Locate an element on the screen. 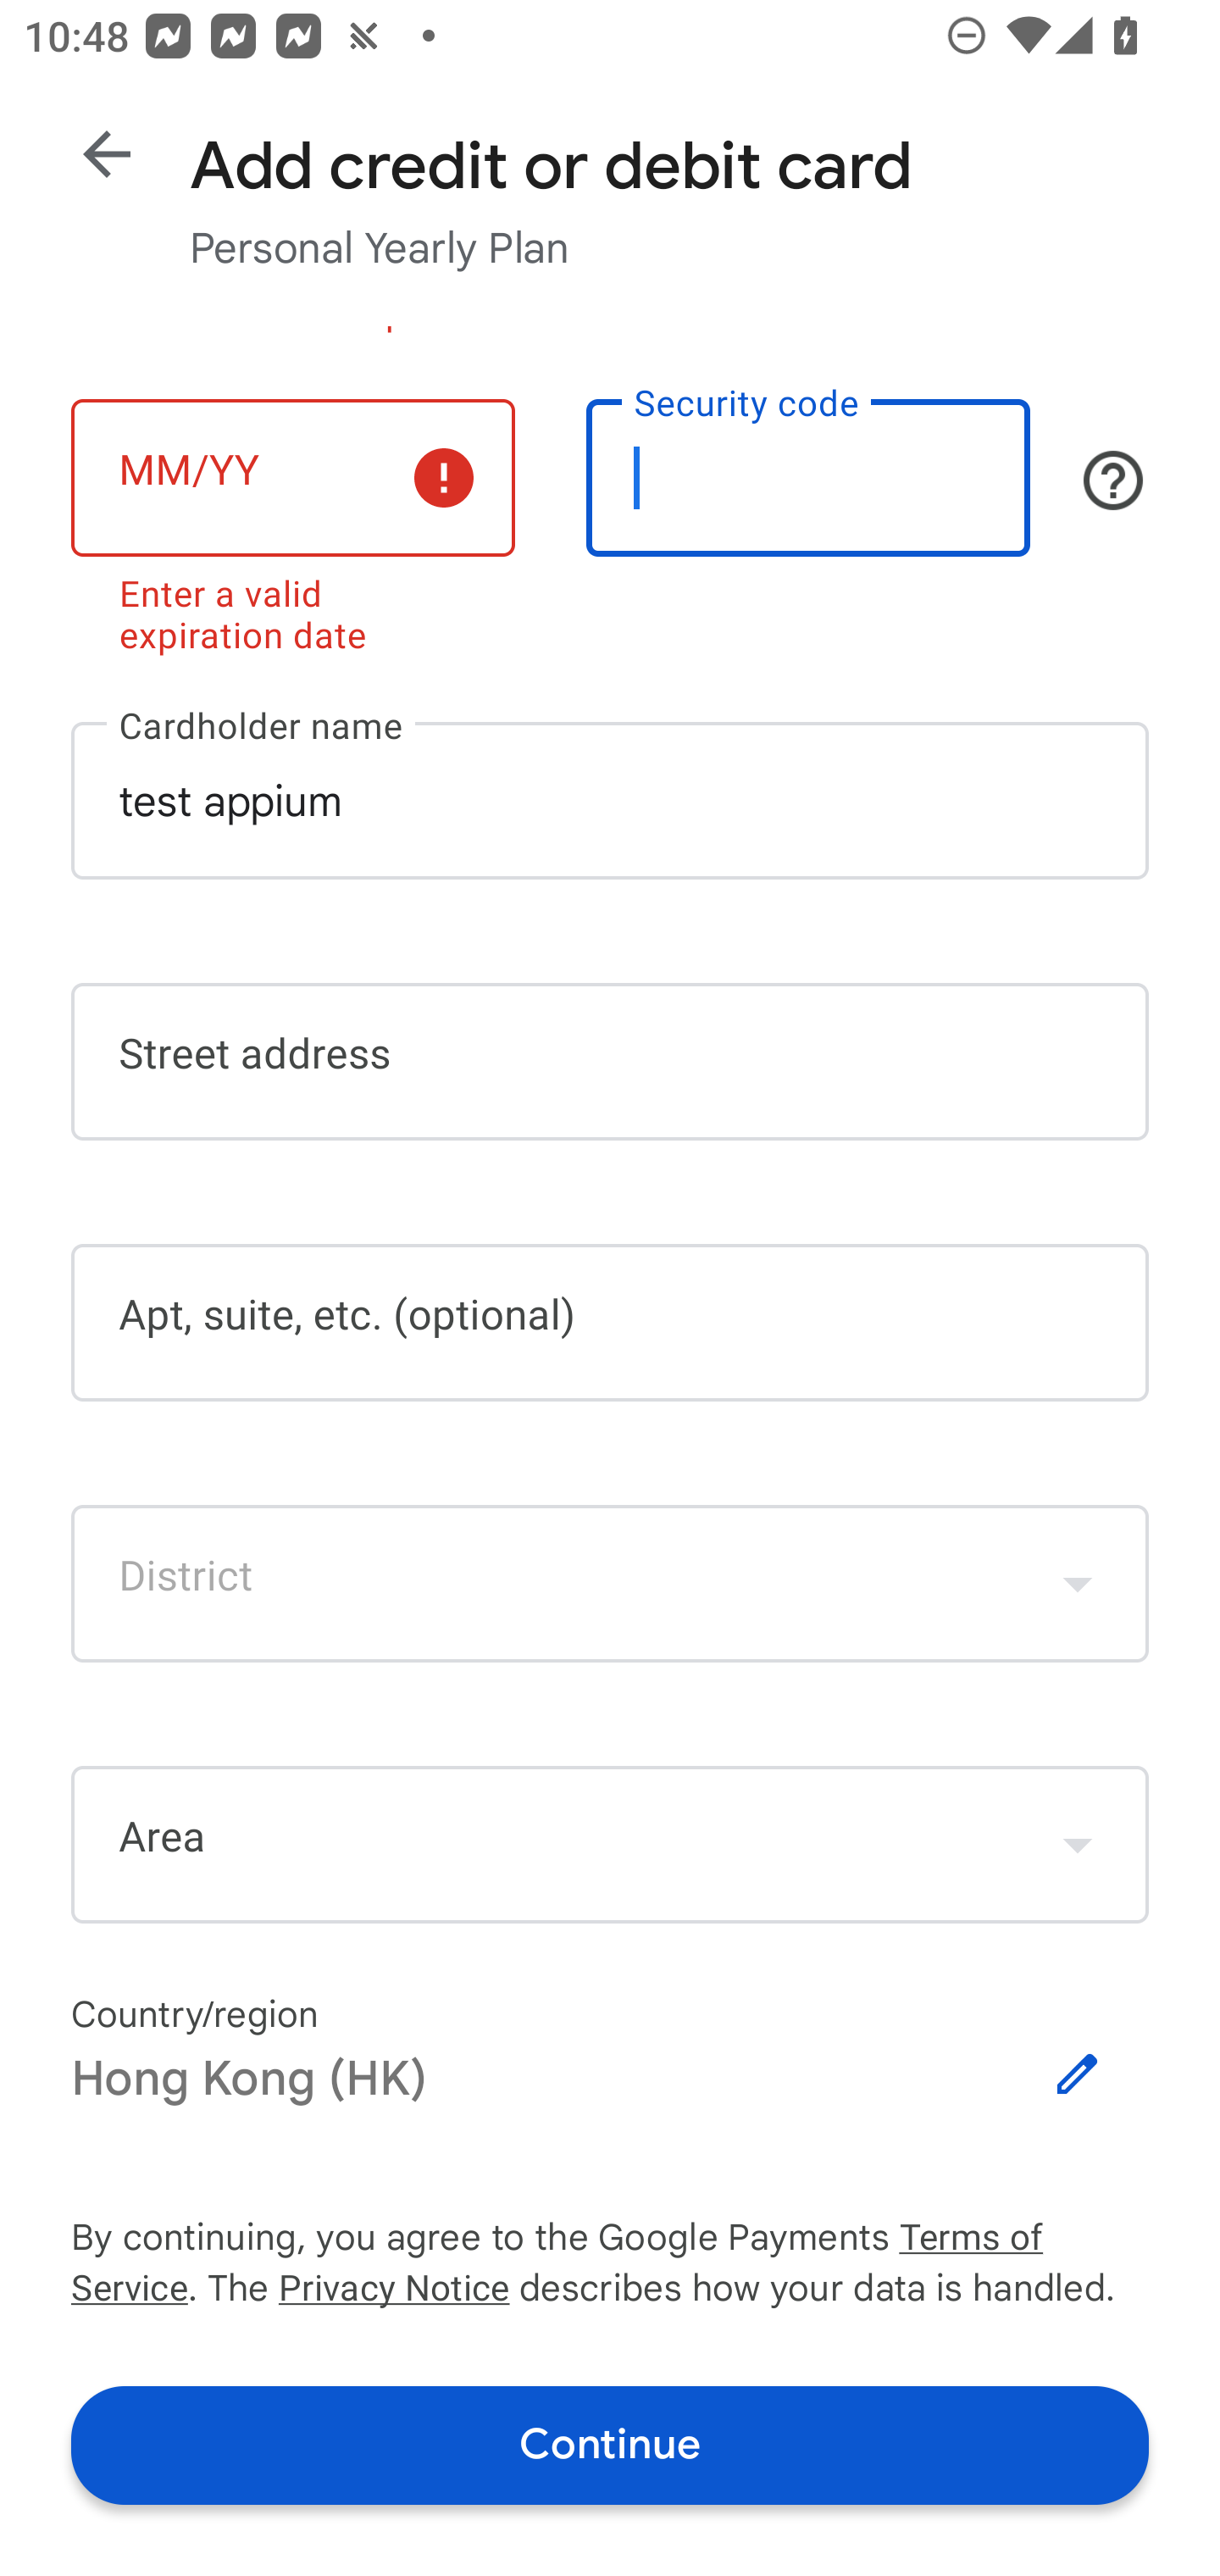 The height and width of the screenshot is (2576, 1220). test appium is located at coordinates (610, 800).